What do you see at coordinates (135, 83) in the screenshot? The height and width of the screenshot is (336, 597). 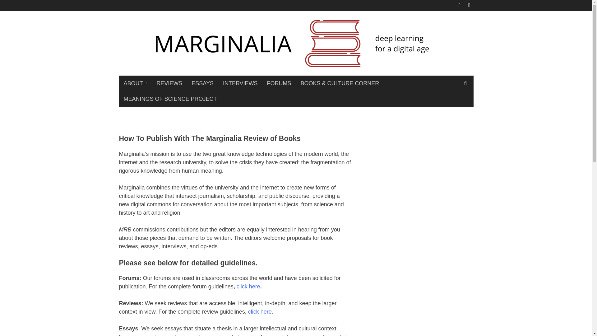 I see `ABOUT` at bounding box center [135, 83].